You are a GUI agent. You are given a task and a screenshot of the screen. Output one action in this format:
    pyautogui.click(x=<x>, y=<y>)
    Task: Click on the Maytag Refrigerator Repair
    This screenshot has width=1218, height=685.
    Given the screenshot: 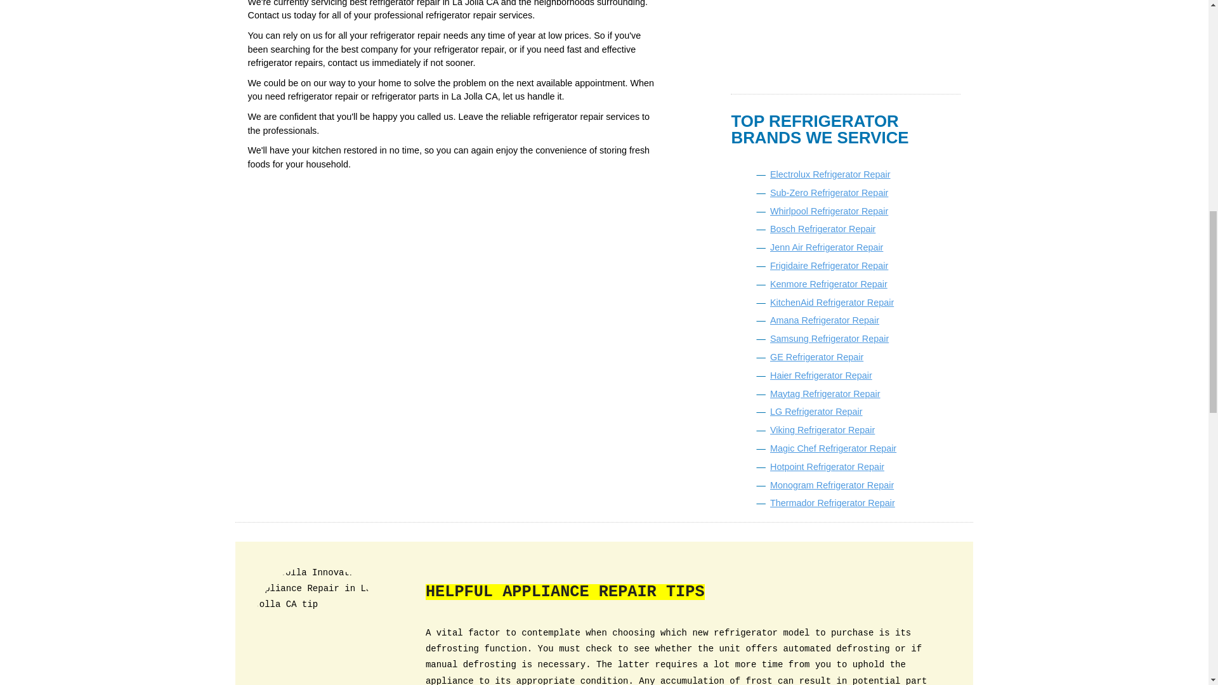 What is the action you would take?
    pyautogui.click(x=825, y=393)
    